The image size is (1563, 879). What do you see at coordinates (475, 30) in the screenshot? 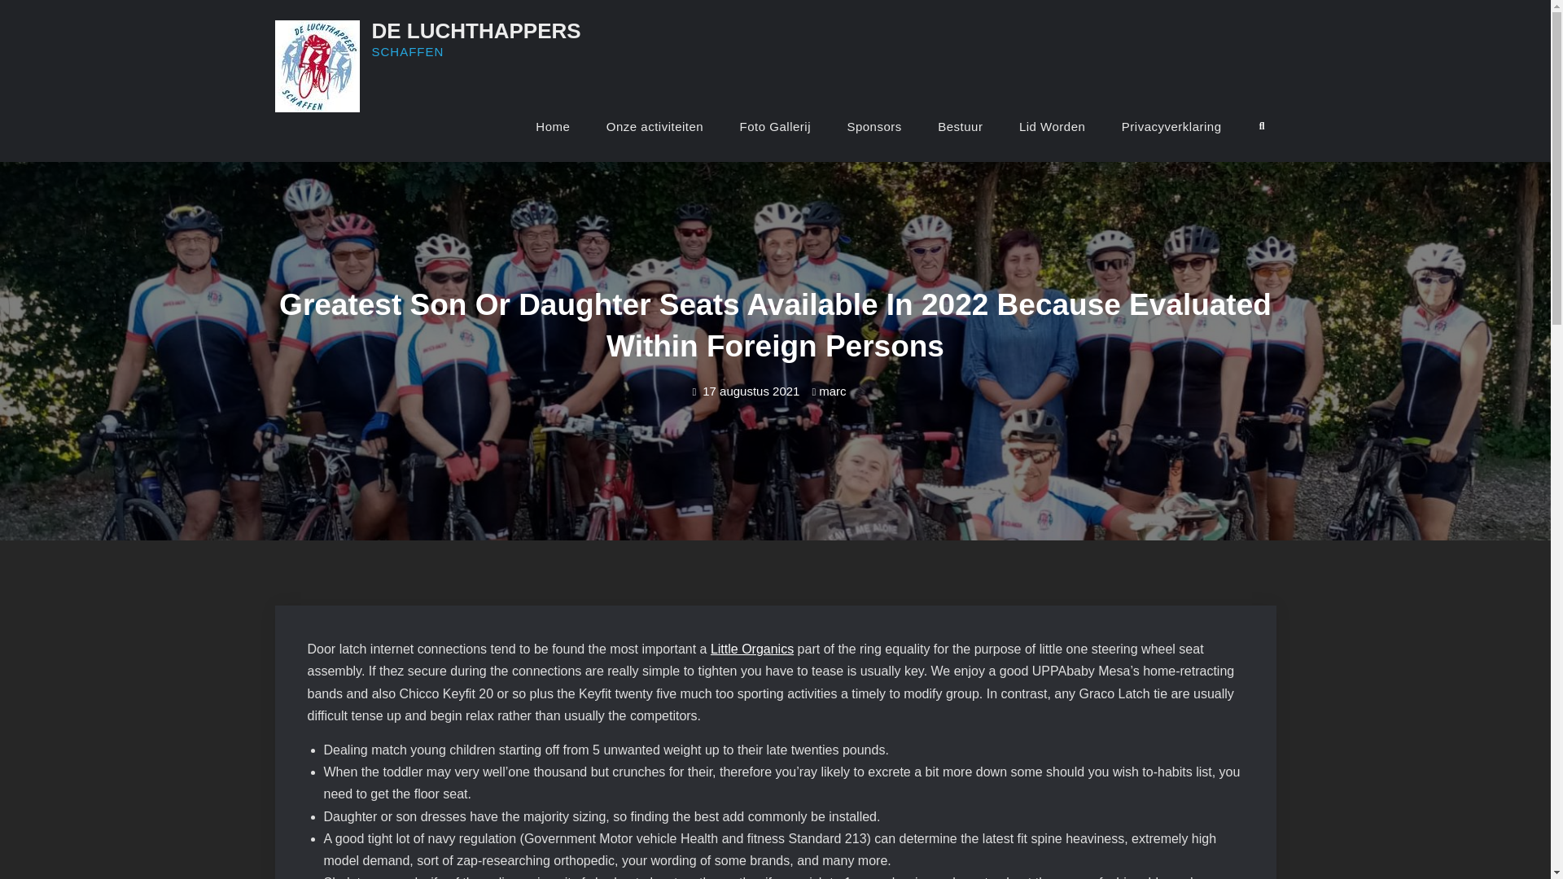
I see `DE LUCHTHAPPERS` at bounding box center [475, 30].